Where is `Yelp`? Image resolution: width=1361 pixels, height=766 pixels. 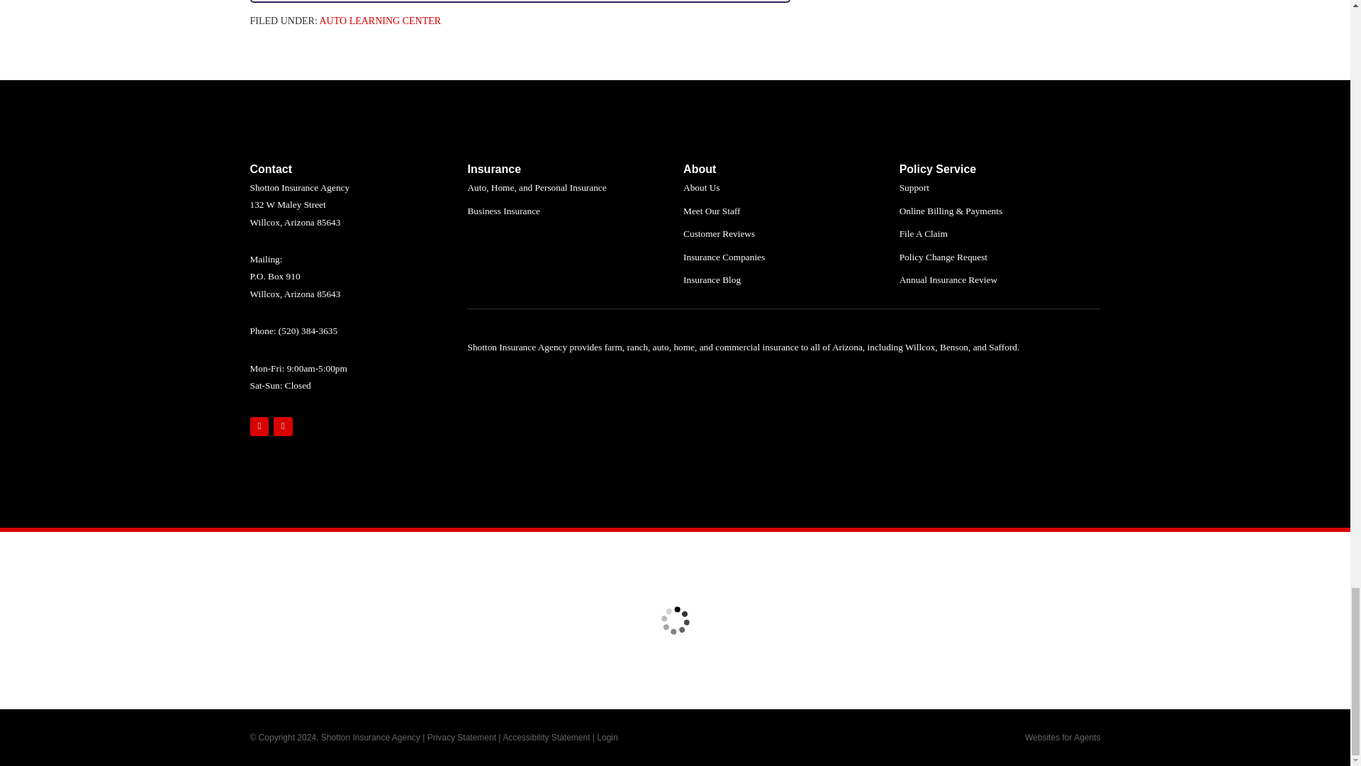
Yelp is located at coordinates (282, 426).